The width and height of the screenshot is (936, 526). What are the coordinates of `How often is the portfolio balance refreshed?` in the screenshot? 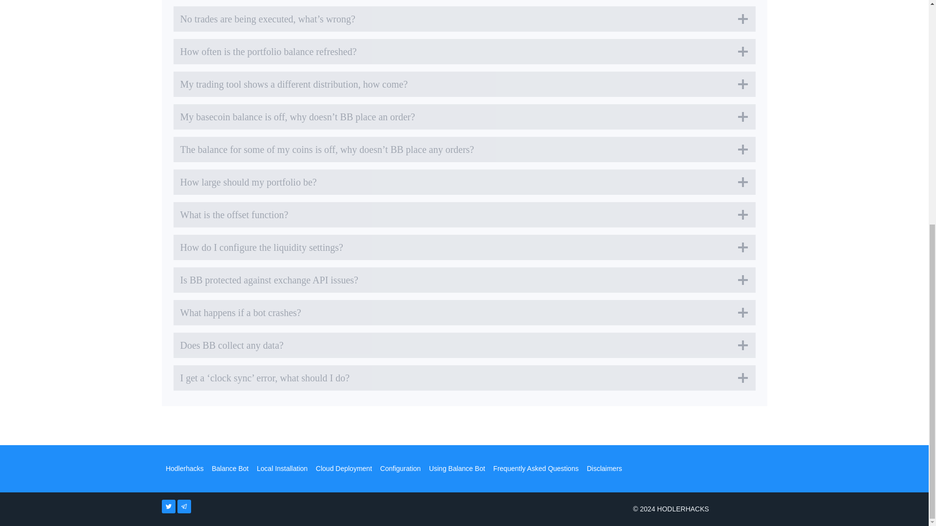 It's located at (464, 51).